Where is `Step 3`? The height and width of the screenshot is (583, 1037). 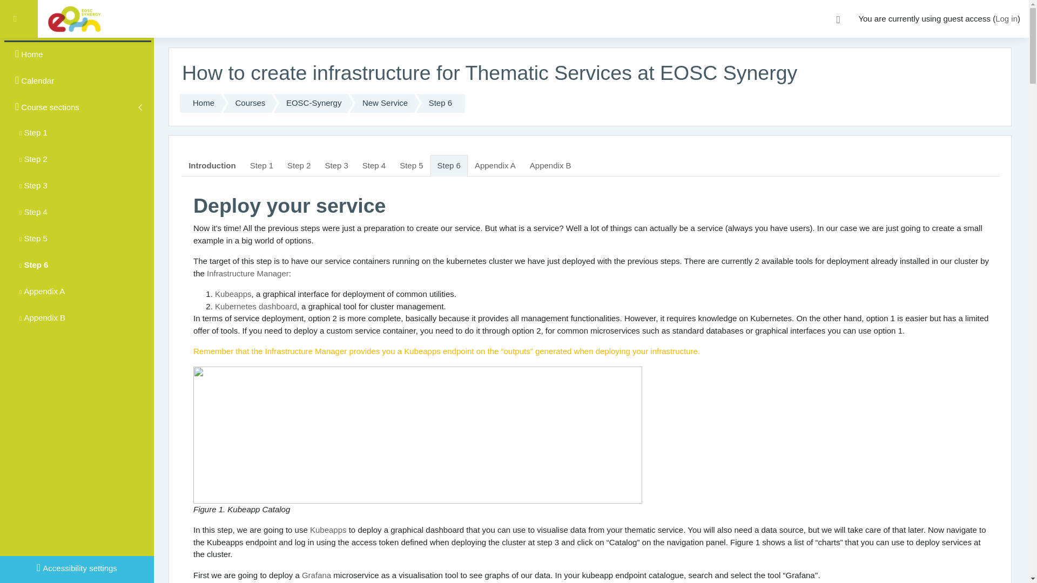 Step 3 is located at coordinates (336, 165).